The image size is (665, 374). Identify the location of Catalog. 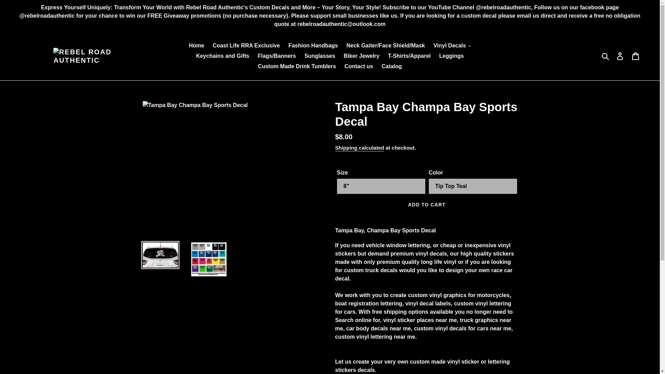
(392, 66).